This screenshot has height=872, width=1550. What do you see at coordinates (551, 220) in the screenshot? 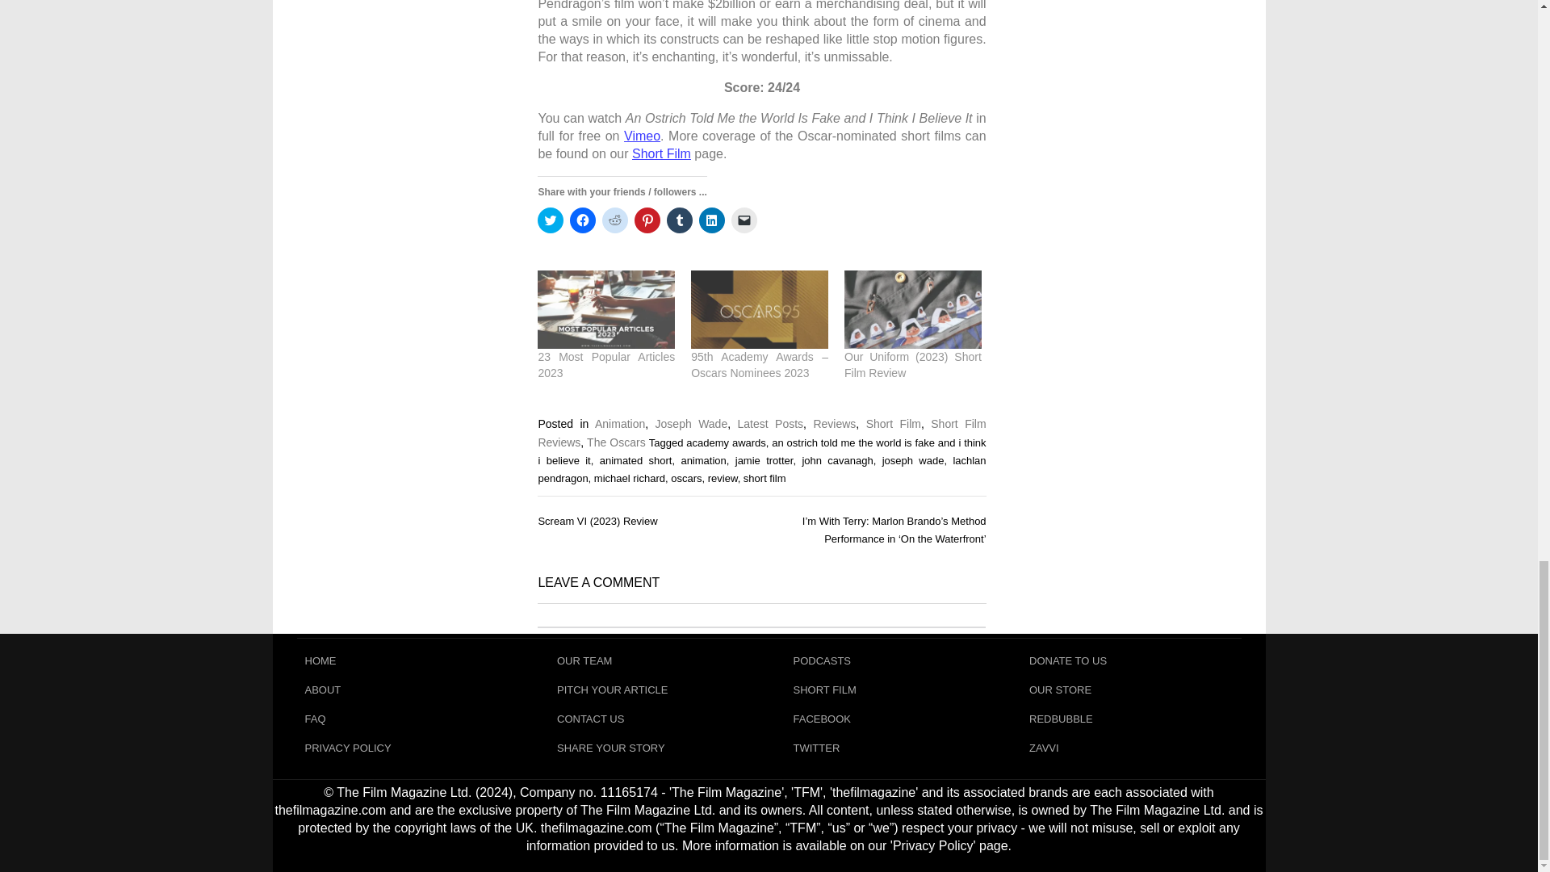
I see `Click to share on Twitter` at bounding box center [551, 220].